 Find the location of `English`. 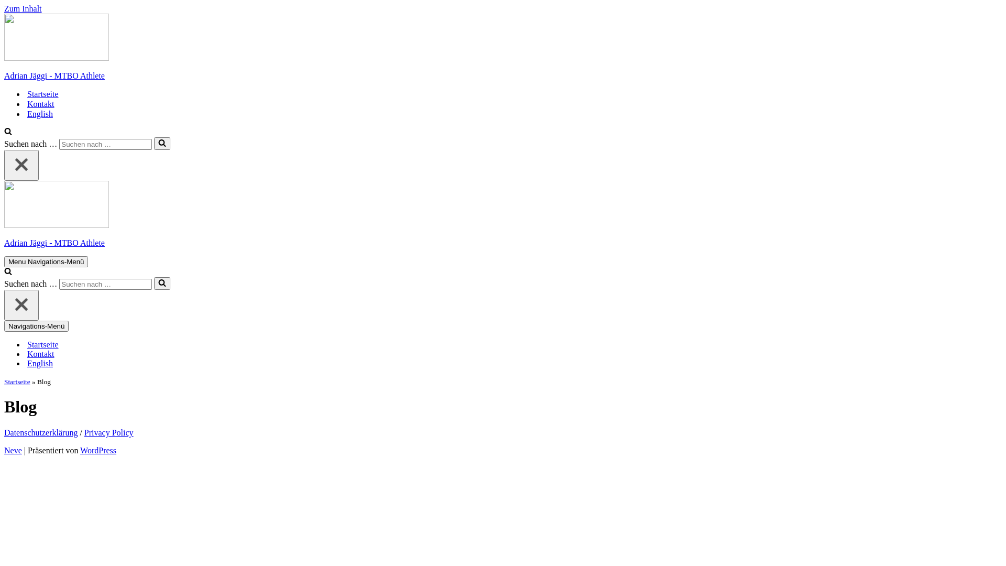

English is located at coordinates (40, 364).